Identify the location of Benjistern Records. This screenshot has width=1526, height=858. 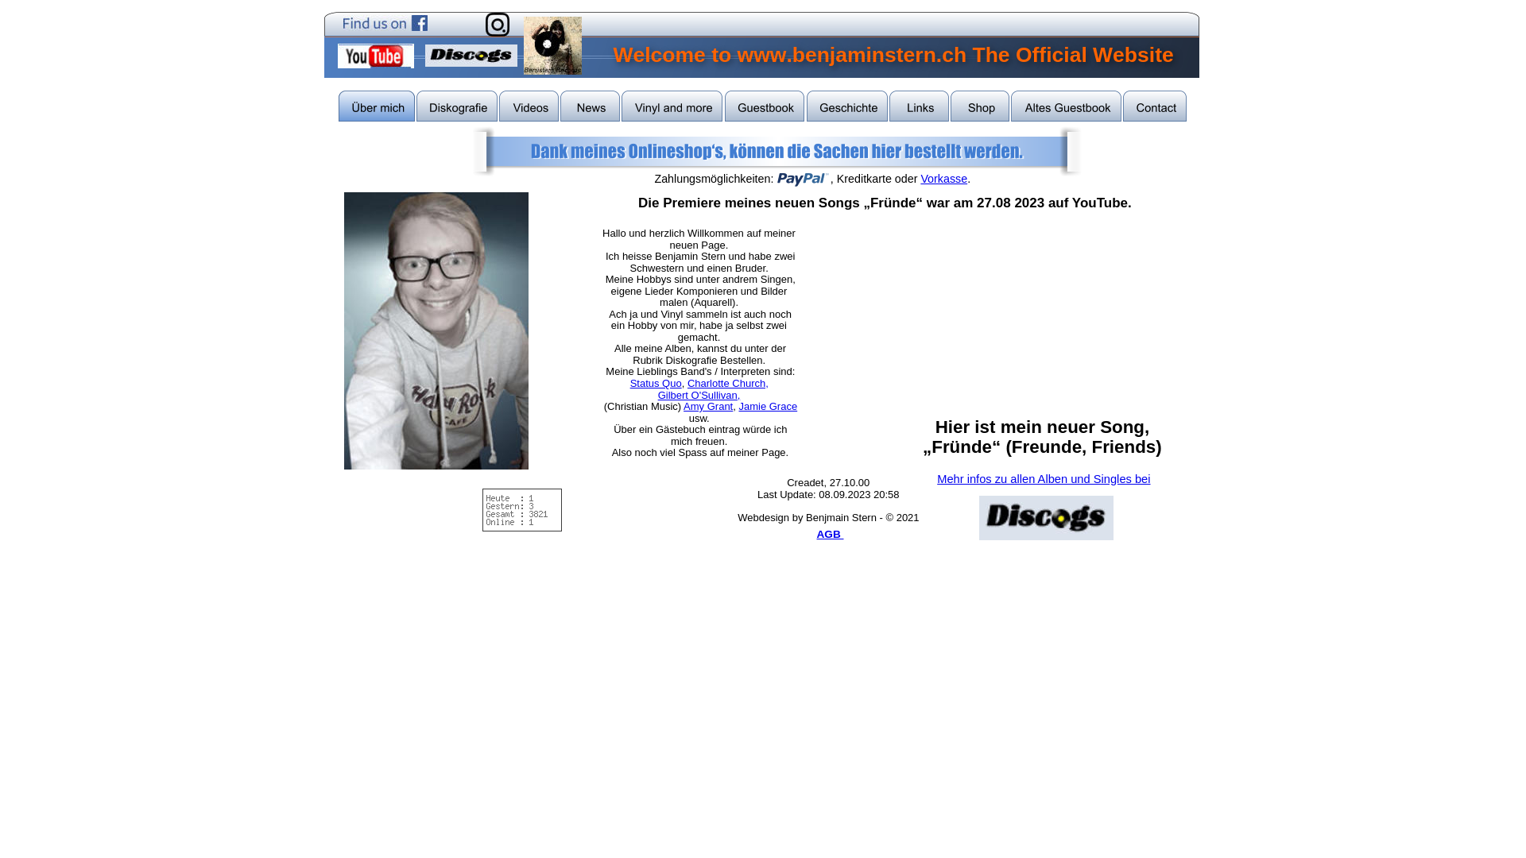
(552, 46).